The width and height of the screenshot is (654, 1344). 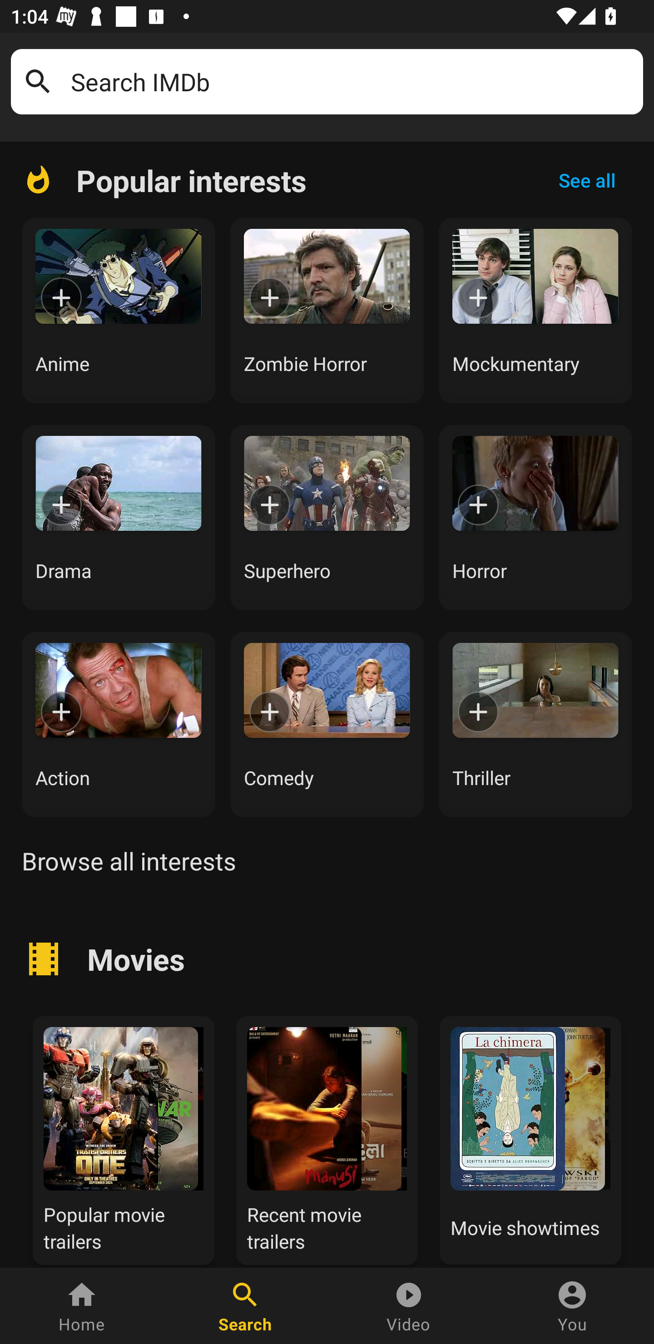 I want to click on Popular movie trailers, so click(x=124, y=1138).